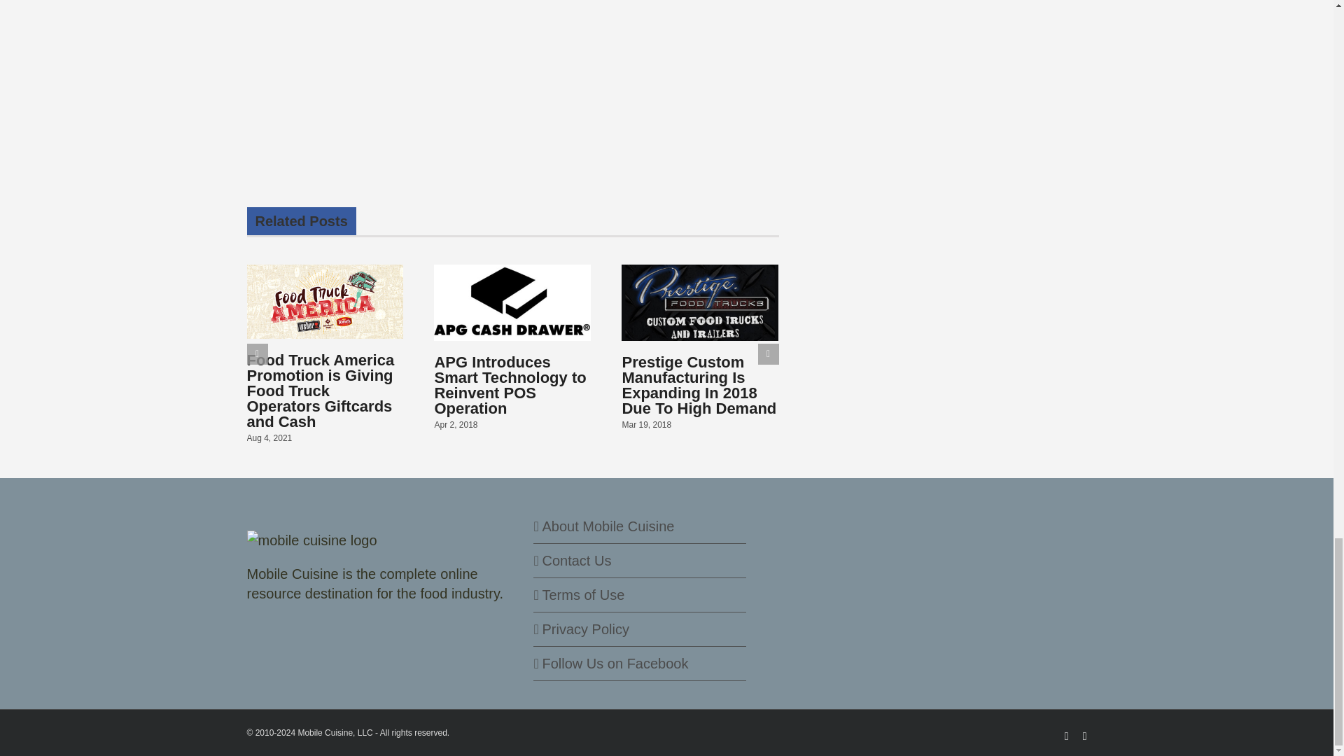 The height and width of the screenshot is (756, 1344). What do you see at coordinates (510, 385) in the screenshot?
I see `APG Introduces Smart Technology to  Reinvent POS Operation` at bounding box center [510, 385].